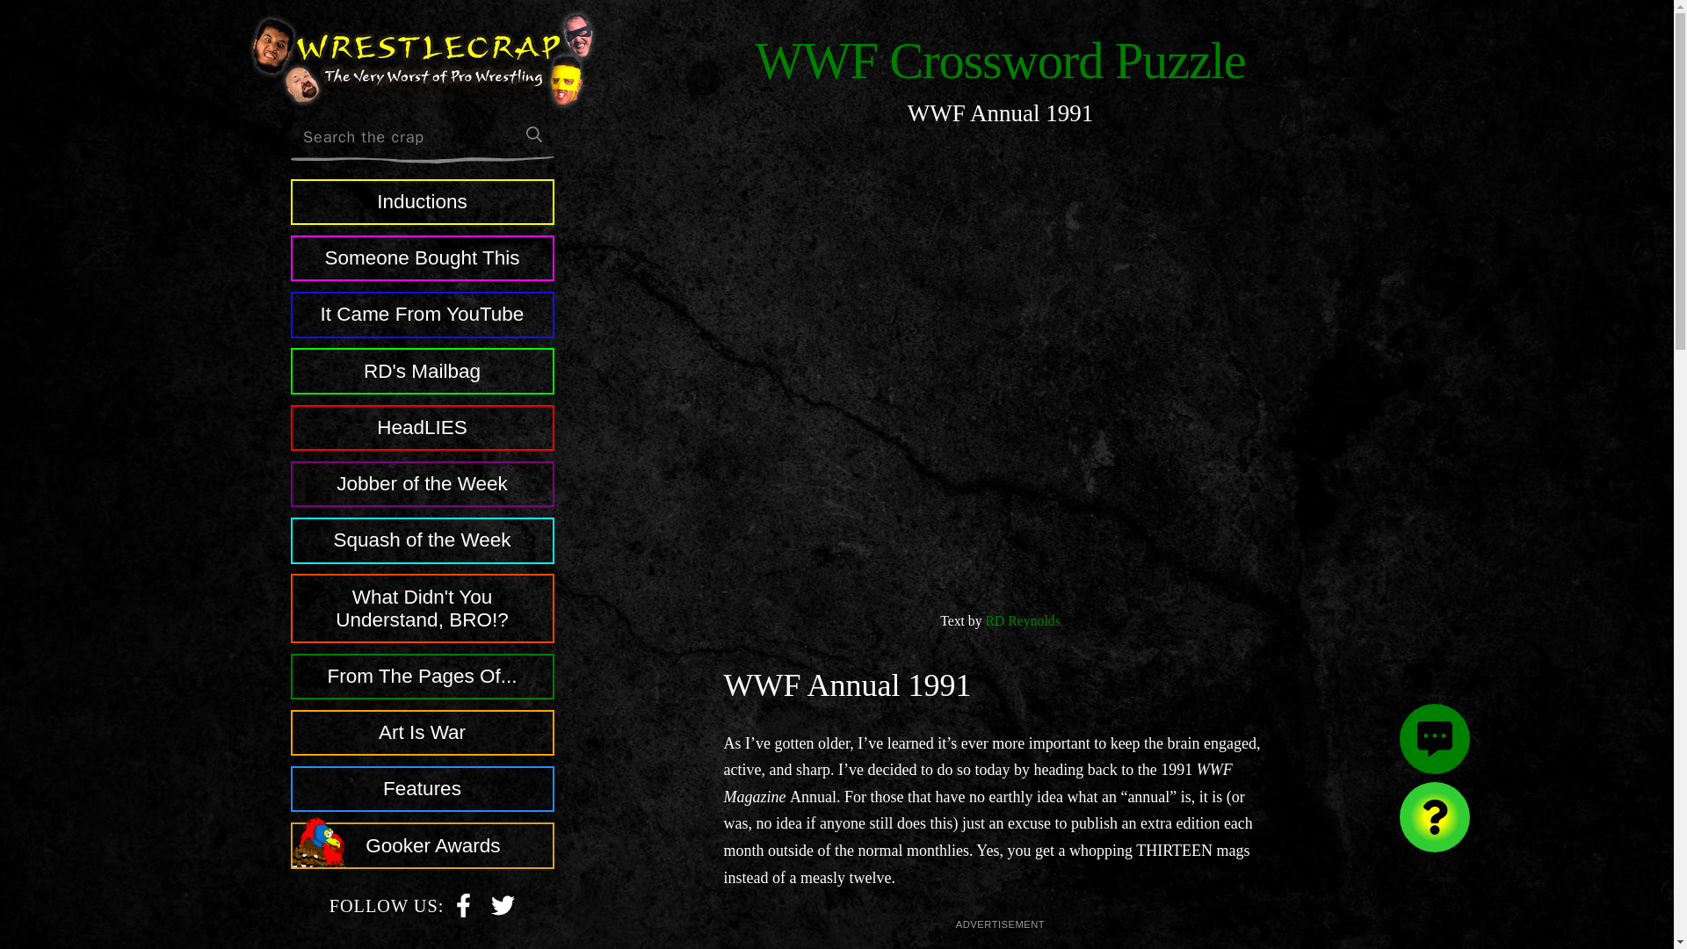 Image resolution: width=1687 pixels, height=949 pixels. Describe the element at coordinates (464, 905) in the screenshot. I see `Facebook` at that location.